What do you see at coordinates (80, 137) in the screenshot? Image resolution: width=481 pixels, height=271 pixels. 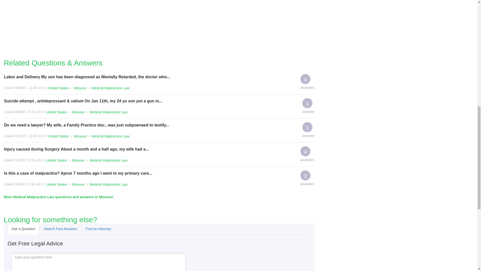 I see `Missouri` at bounding box center [80, 137].